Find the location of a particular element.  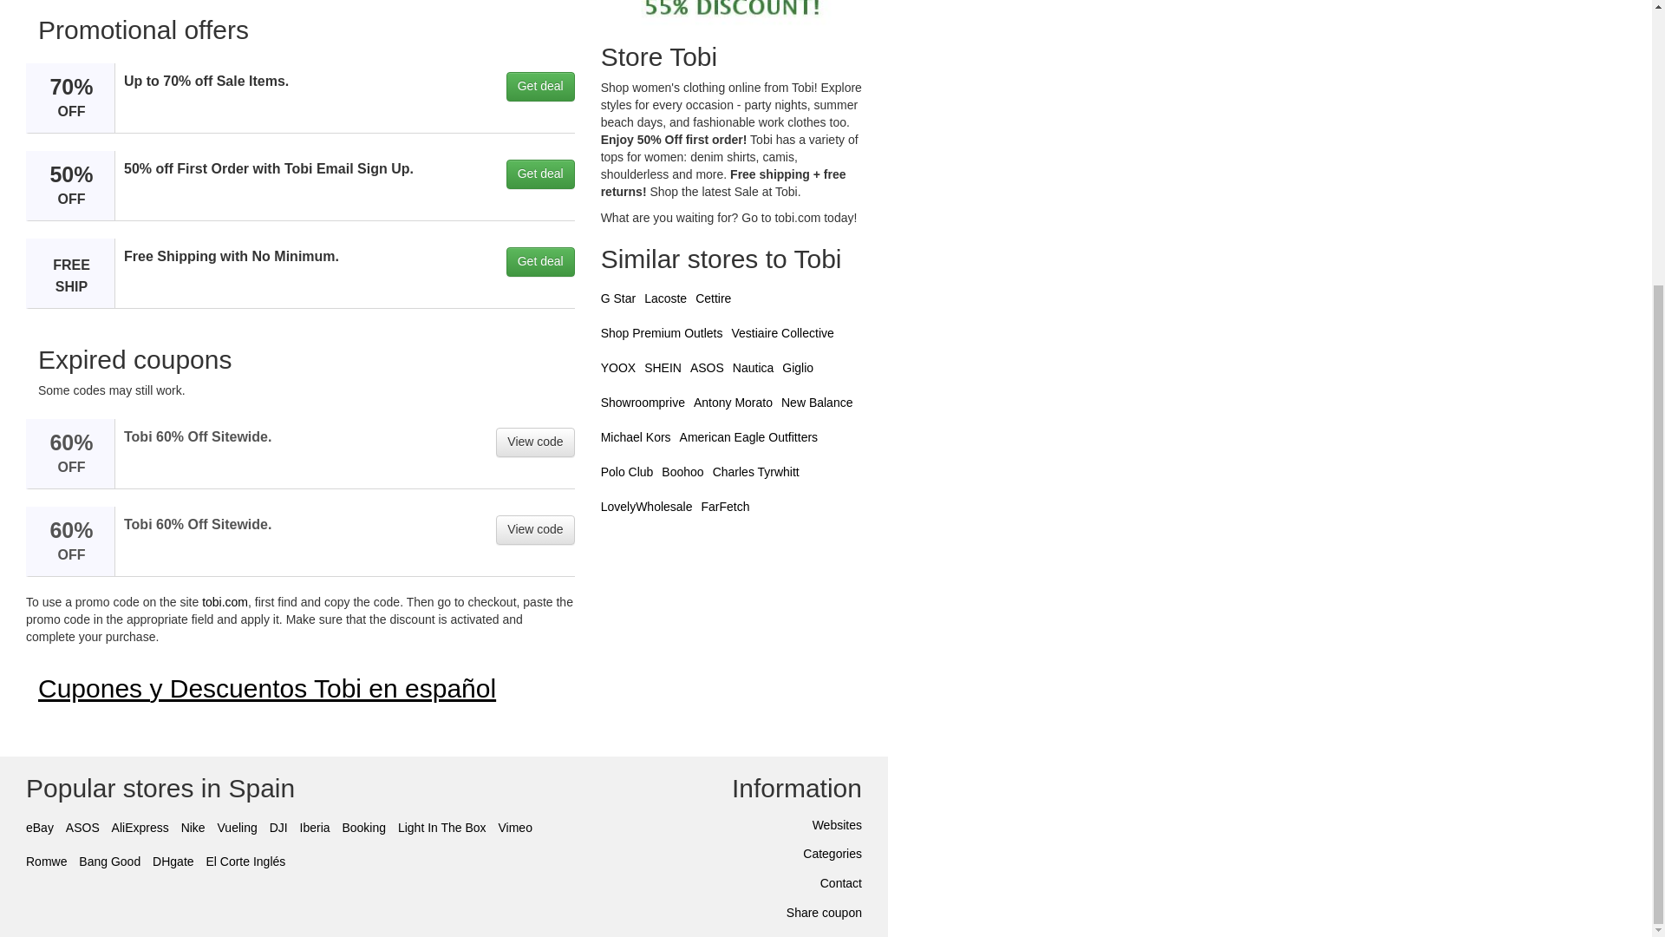

Nautica is located at coordinates (753, 368).